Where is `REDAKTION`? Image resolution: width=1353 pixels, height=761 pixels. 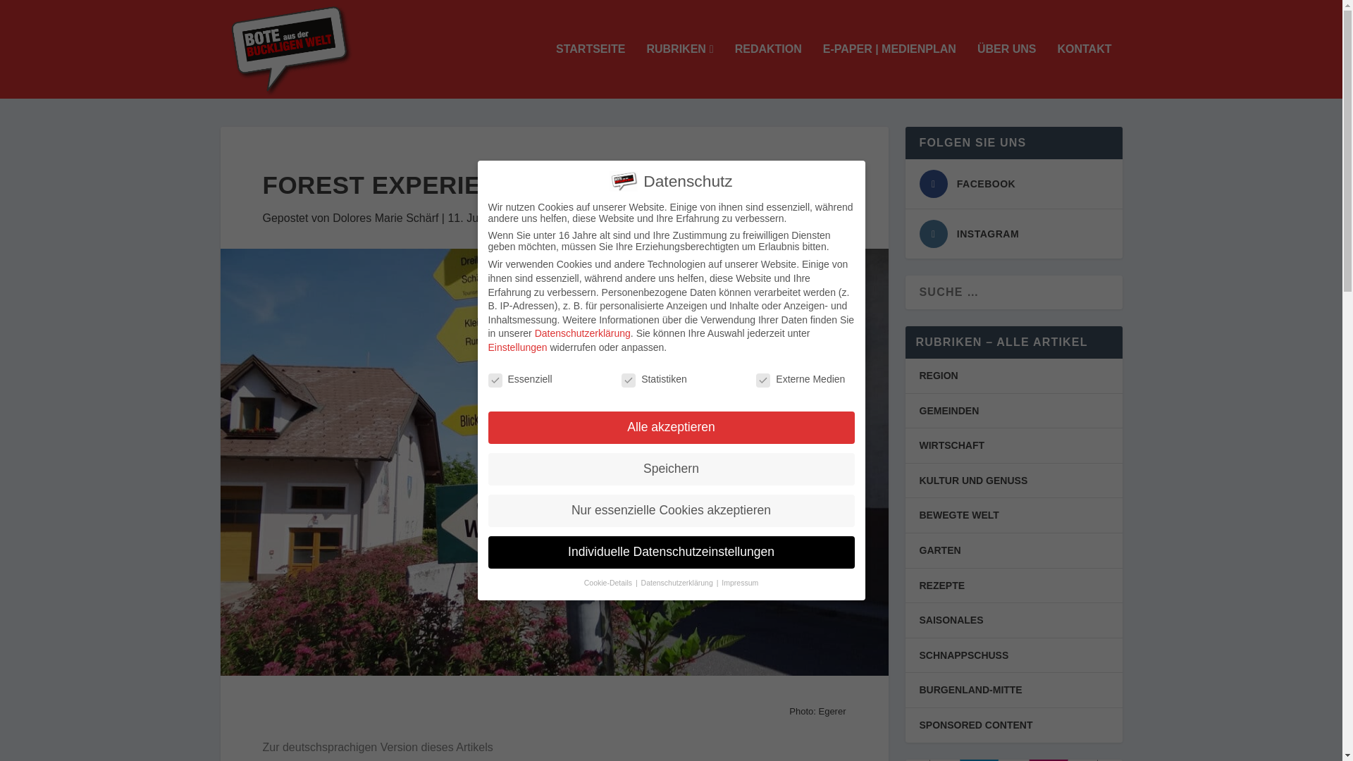
REDAKTION is located at coordinates (768, 70).